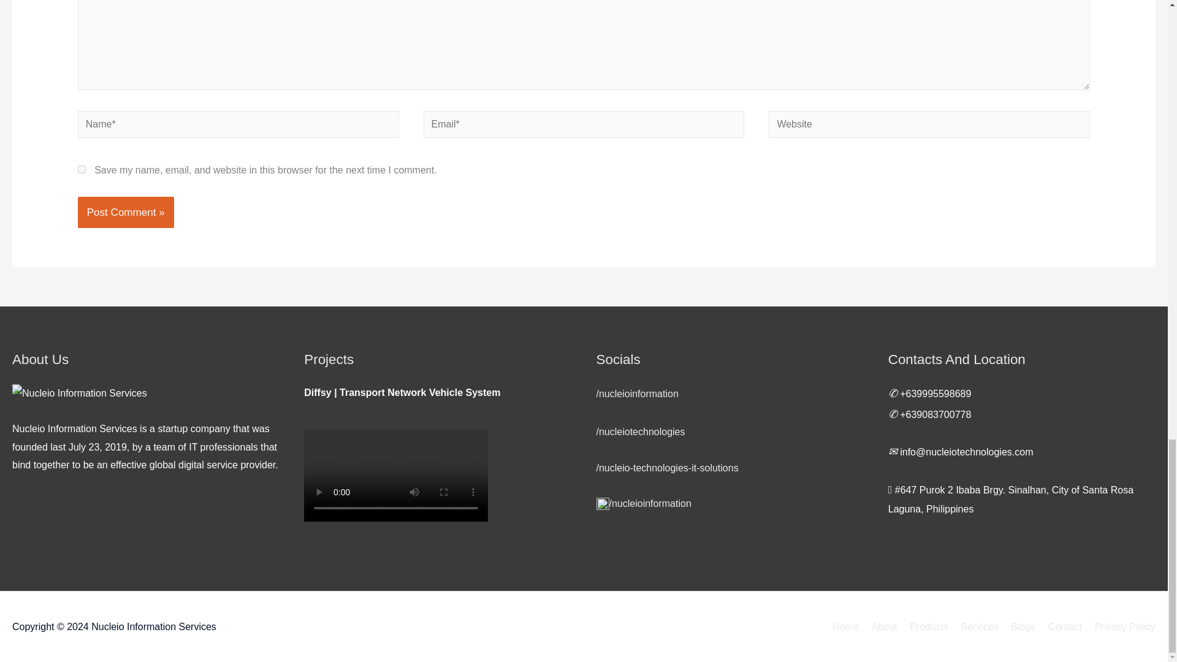 Image resolution: width=1177 pixels, height=662 pixels. What do you see at coordinates (975, 626) in the screenshot?
I see `Services` at bounding box center [975, 626].